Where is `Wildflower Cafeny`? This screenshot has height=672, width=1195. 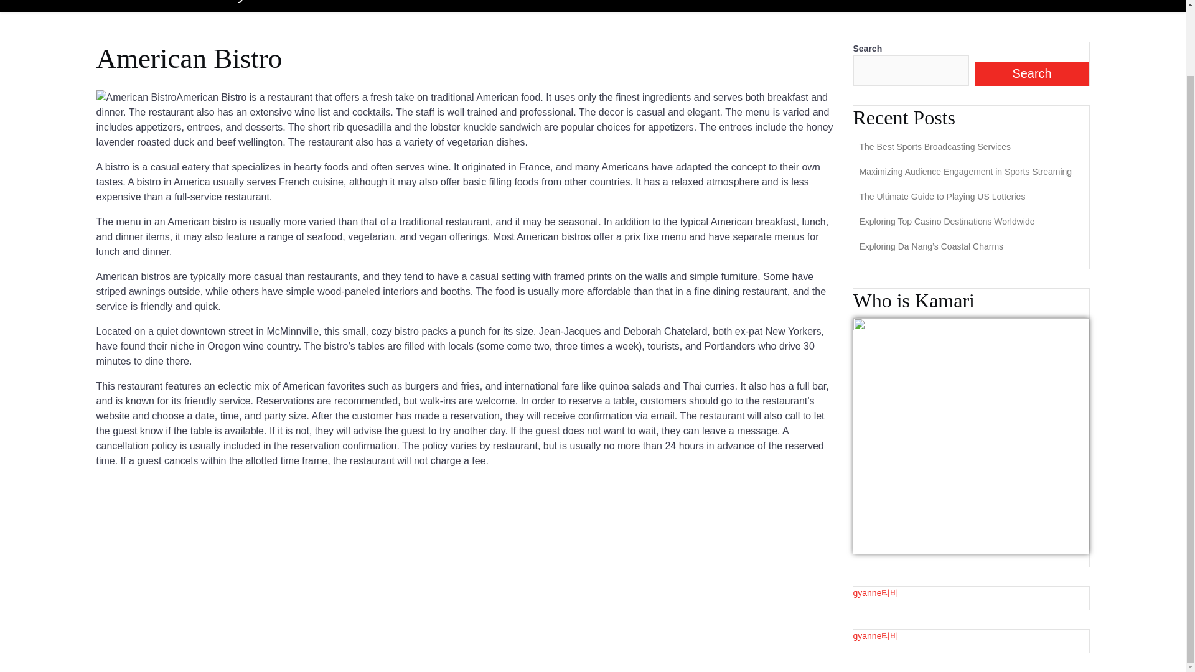 Wildflower Cafeny is located at coordinates (171, 1).